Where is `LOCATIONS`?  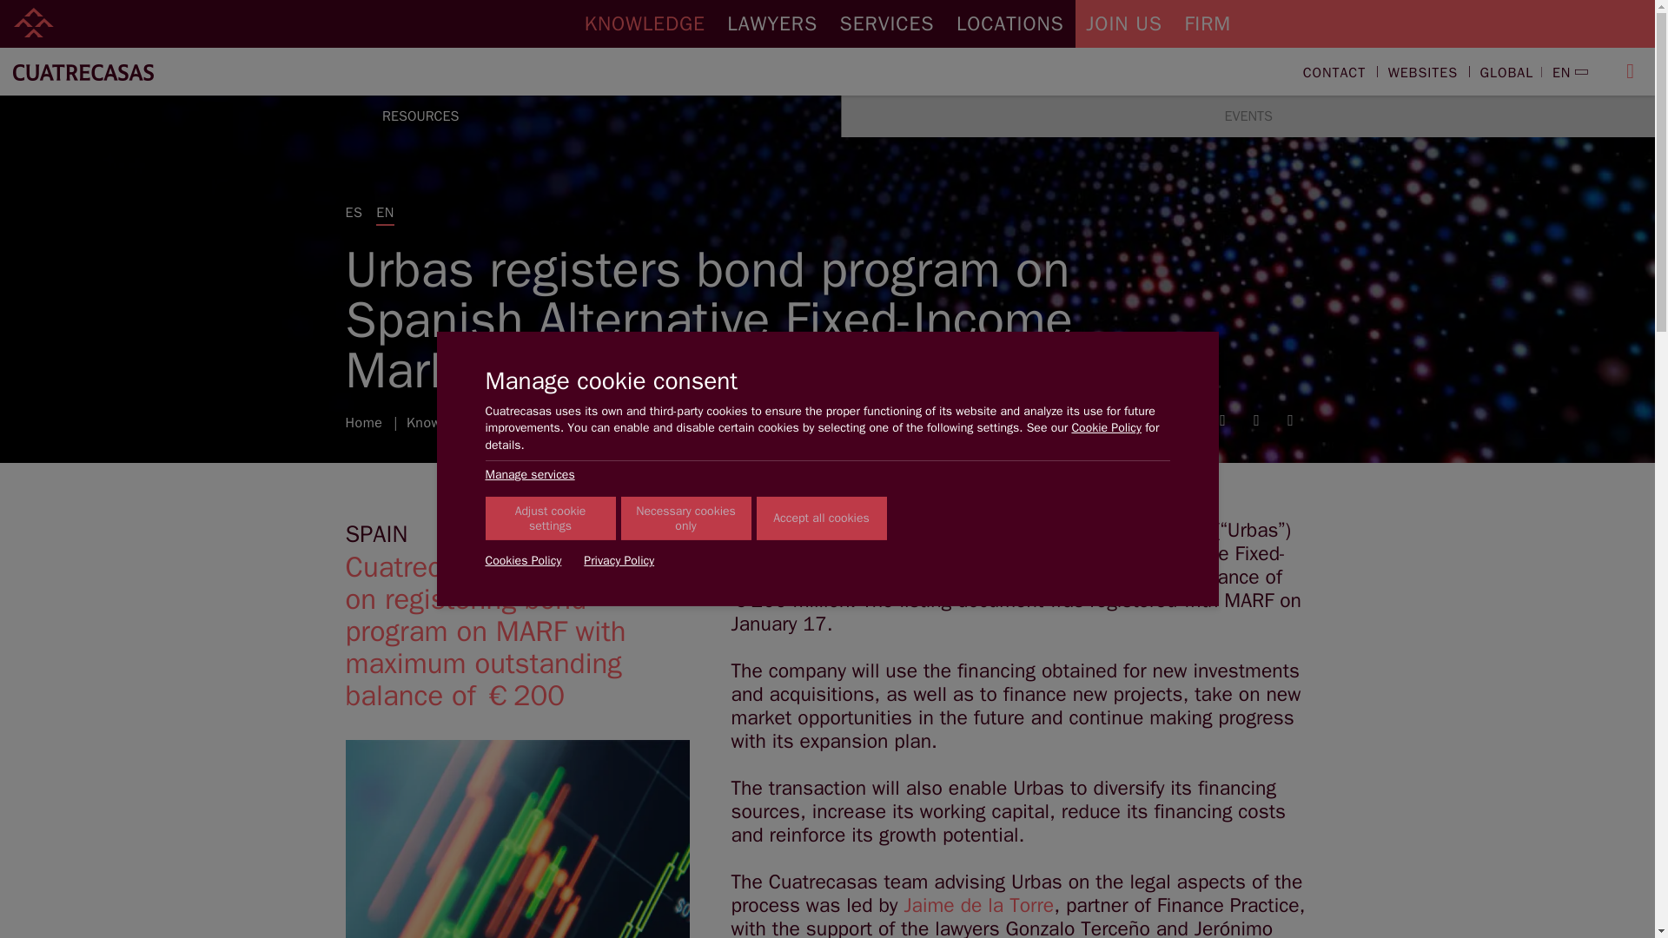
LOCATIONS is located at coordinates (1009, 24).